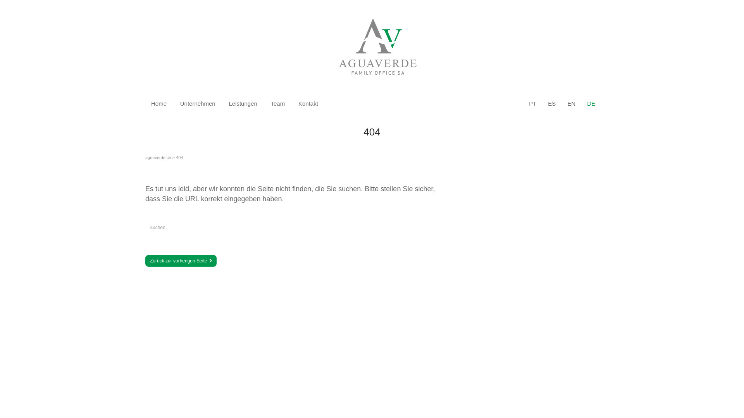 The height and width of the screenshot is (418, 744). I want to click on Leistungen, so click(243, 104).